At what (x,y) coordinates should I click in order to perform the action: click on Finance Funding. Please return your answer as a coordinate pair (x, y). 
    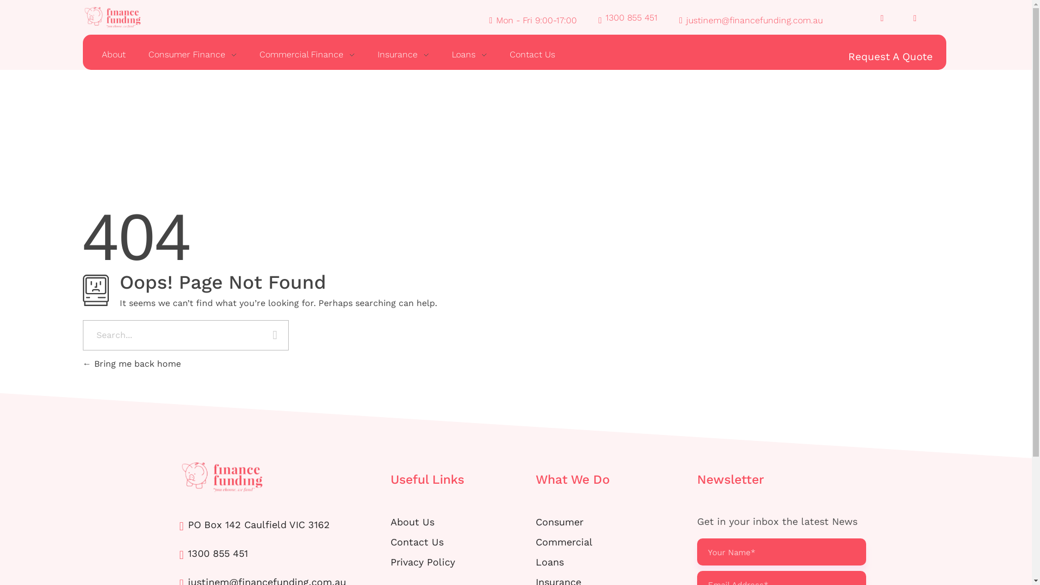
    Looking at the image, I should click on (285, 477).